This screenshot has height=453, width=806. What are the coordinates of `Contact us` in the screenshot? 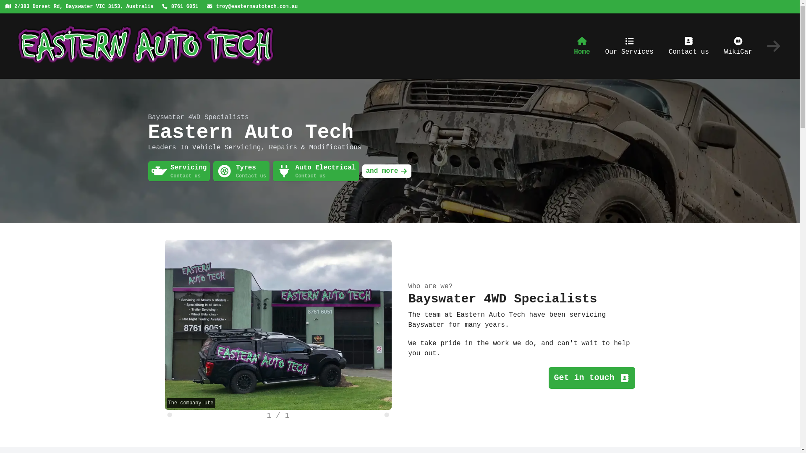 It's located at (689, 46).